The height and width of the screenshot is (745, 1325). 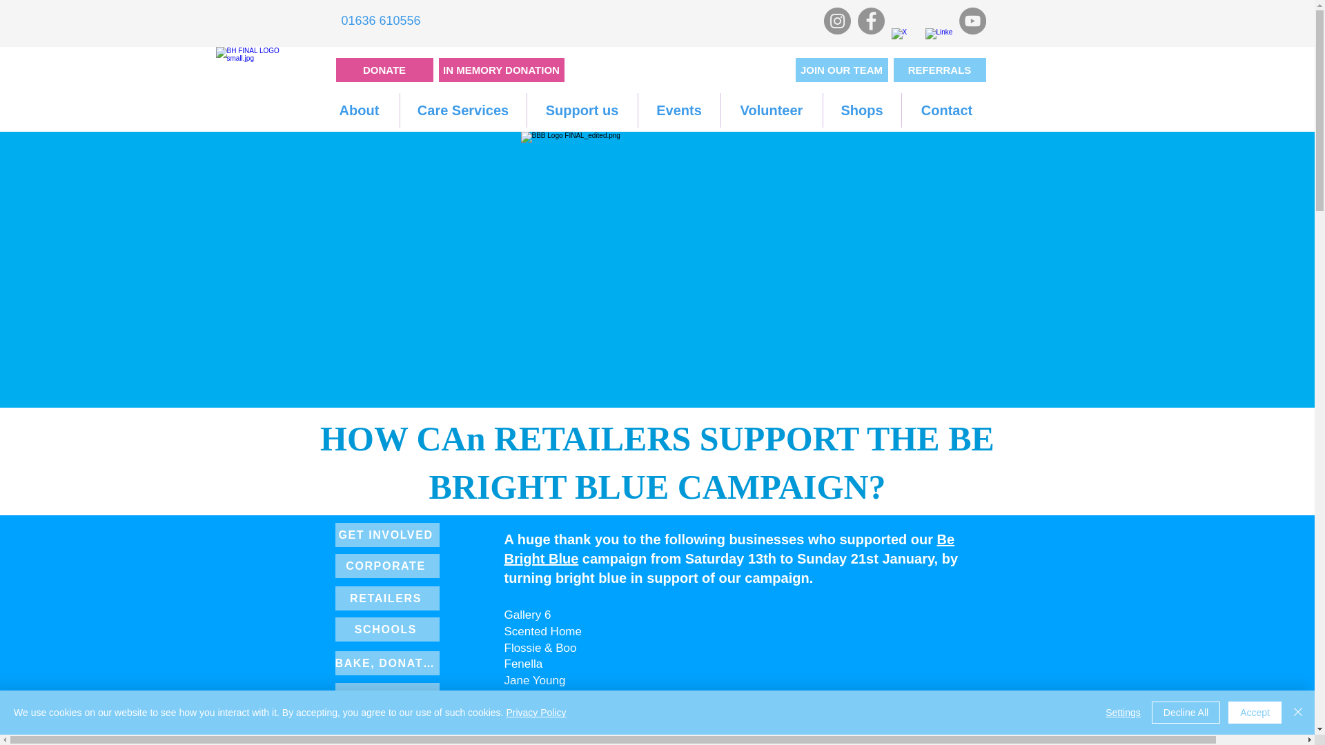 What do you see at coordinates (384, 70) in the screenshot?
I see `DONATE` at bounding box center [384, 70].